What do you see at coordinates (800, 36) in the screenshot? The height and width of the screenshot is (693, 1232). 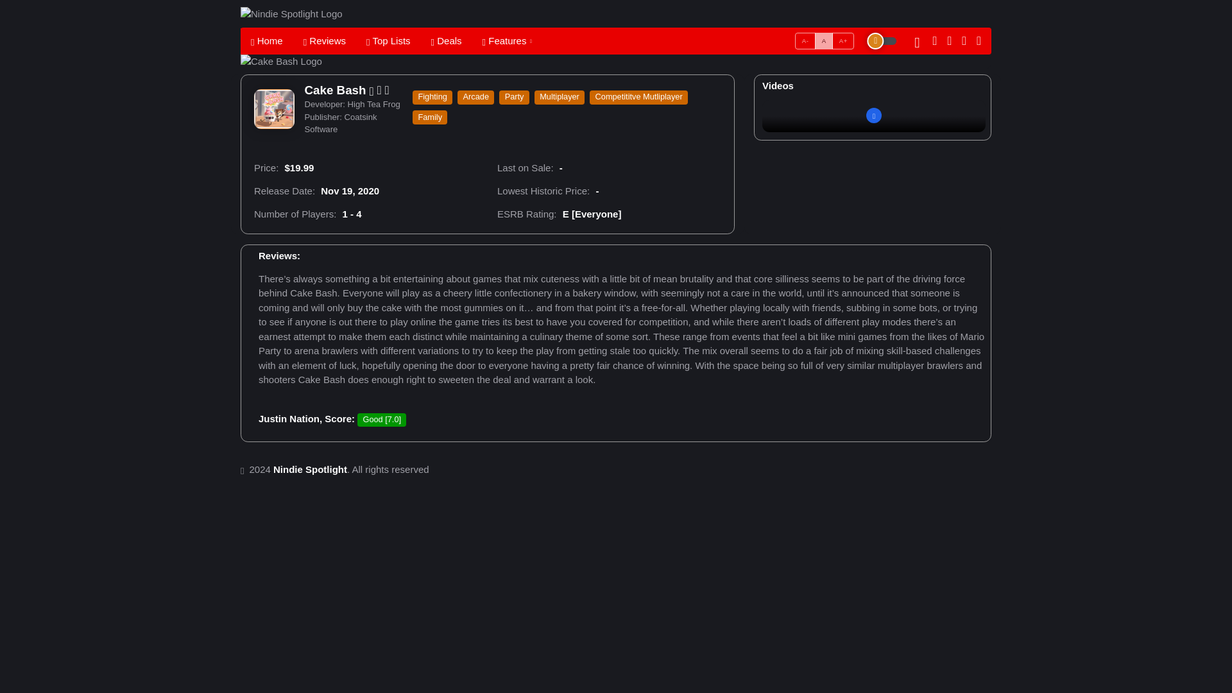 I see `on` at bounding box center [800, 36].